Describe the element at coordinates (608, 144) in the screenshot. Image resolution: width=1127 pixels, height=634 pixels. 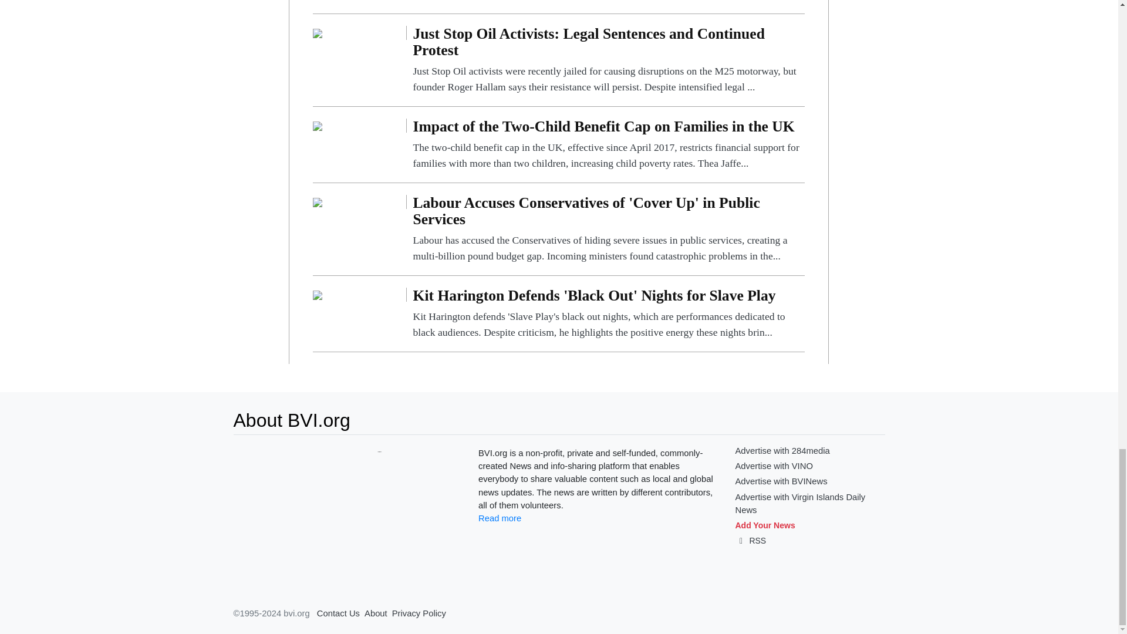
I see `Impact of the Two-Child Benefit Cap on Families in the UK` at that location.